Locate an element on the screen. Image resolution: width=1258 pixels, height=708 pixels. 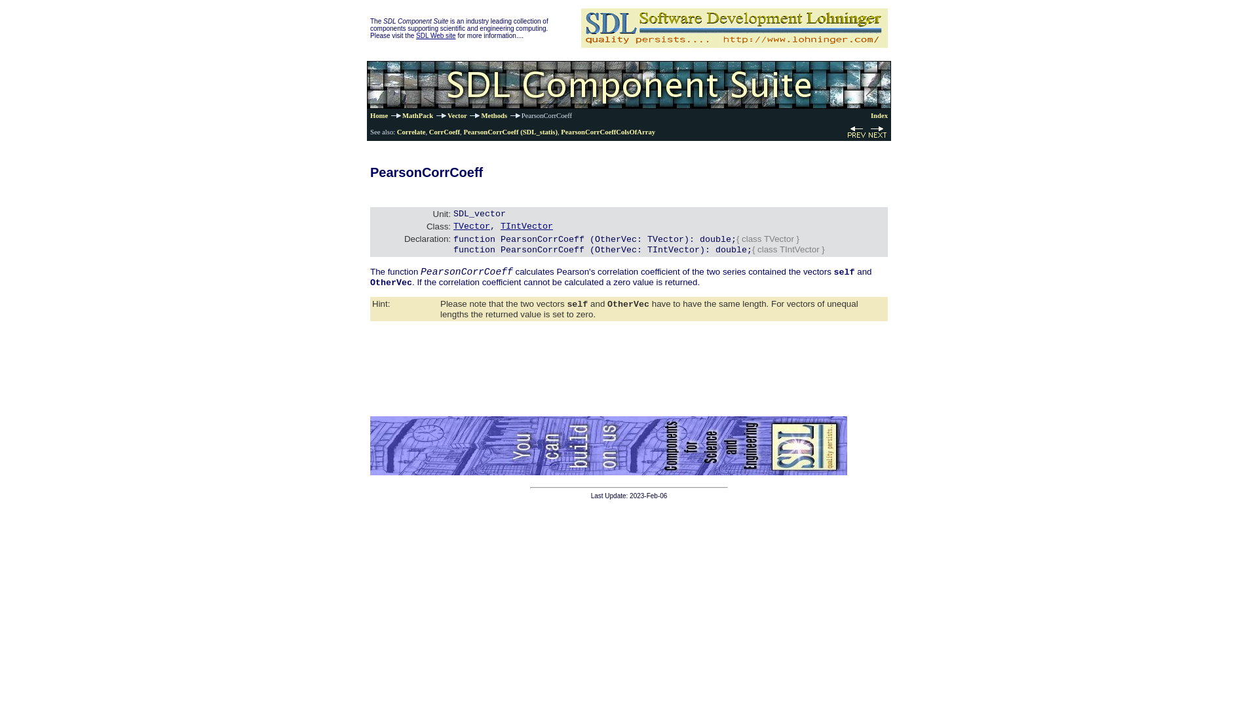
Vector is located at coordinates (457, 115).